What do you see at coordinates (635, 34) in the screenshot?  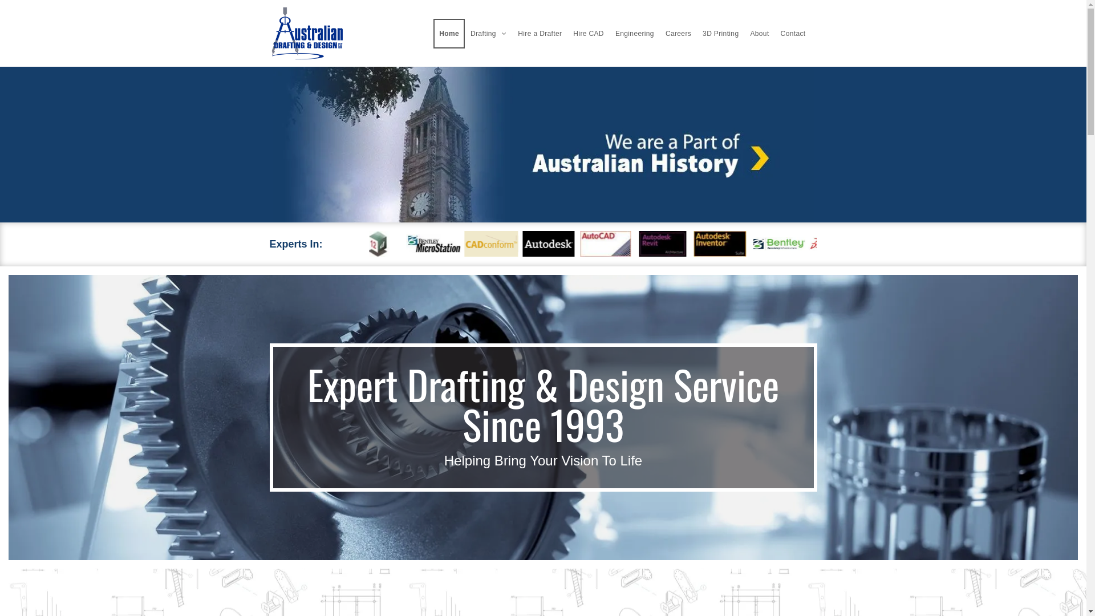 I see `Engineering` at bounding box center [635, 34].